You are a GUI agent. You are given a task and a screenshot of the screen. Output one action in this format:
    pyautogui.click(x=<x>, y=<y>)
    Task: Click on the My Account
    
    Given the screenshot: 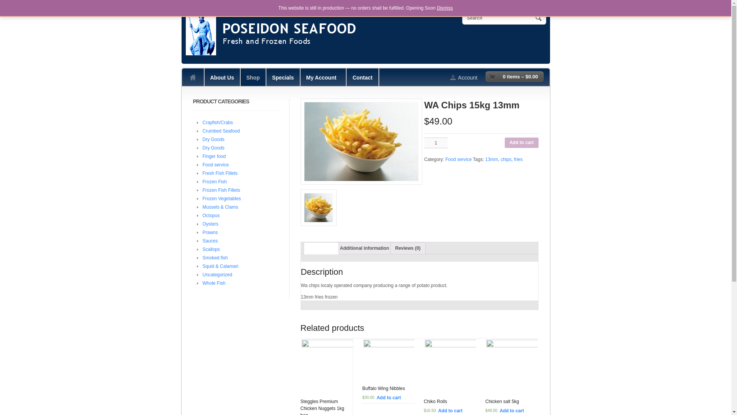 What is the action you would take?
    pyautogui.click(x=468, y=77)
    